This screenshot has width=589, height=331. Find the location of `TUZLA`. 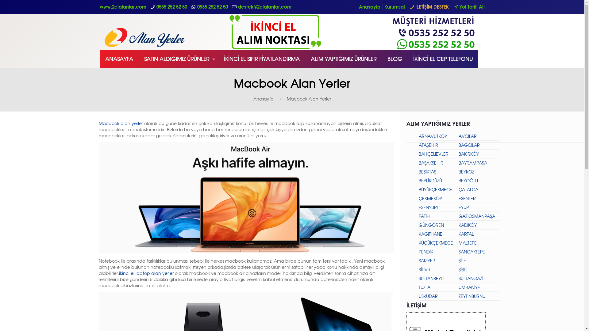

TUZLA is located at coordinates (424, 287).